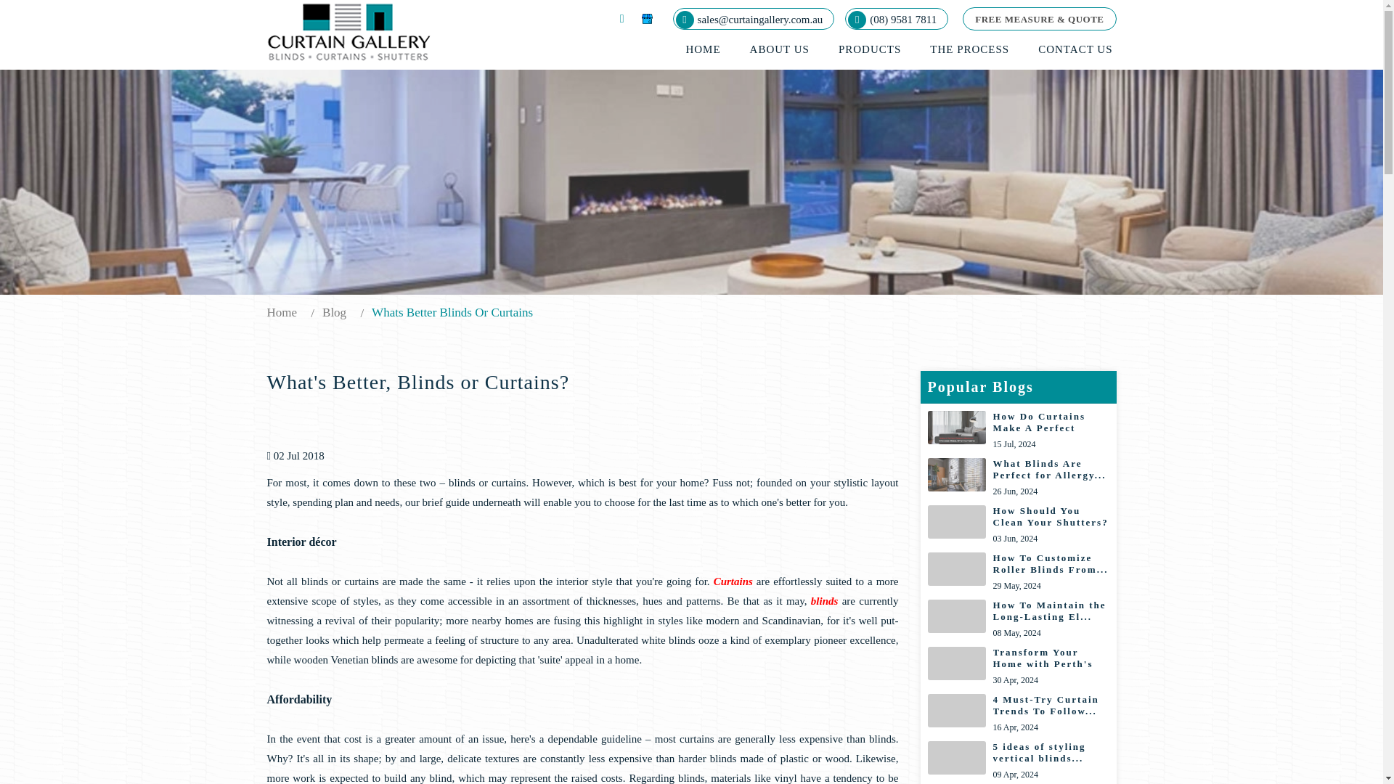 Image resolution: width=1394 pixels, height=784 pixels. Describe the element at coordinates (1019, 430) in the screenshot. I see `ABOUT US` at that location.